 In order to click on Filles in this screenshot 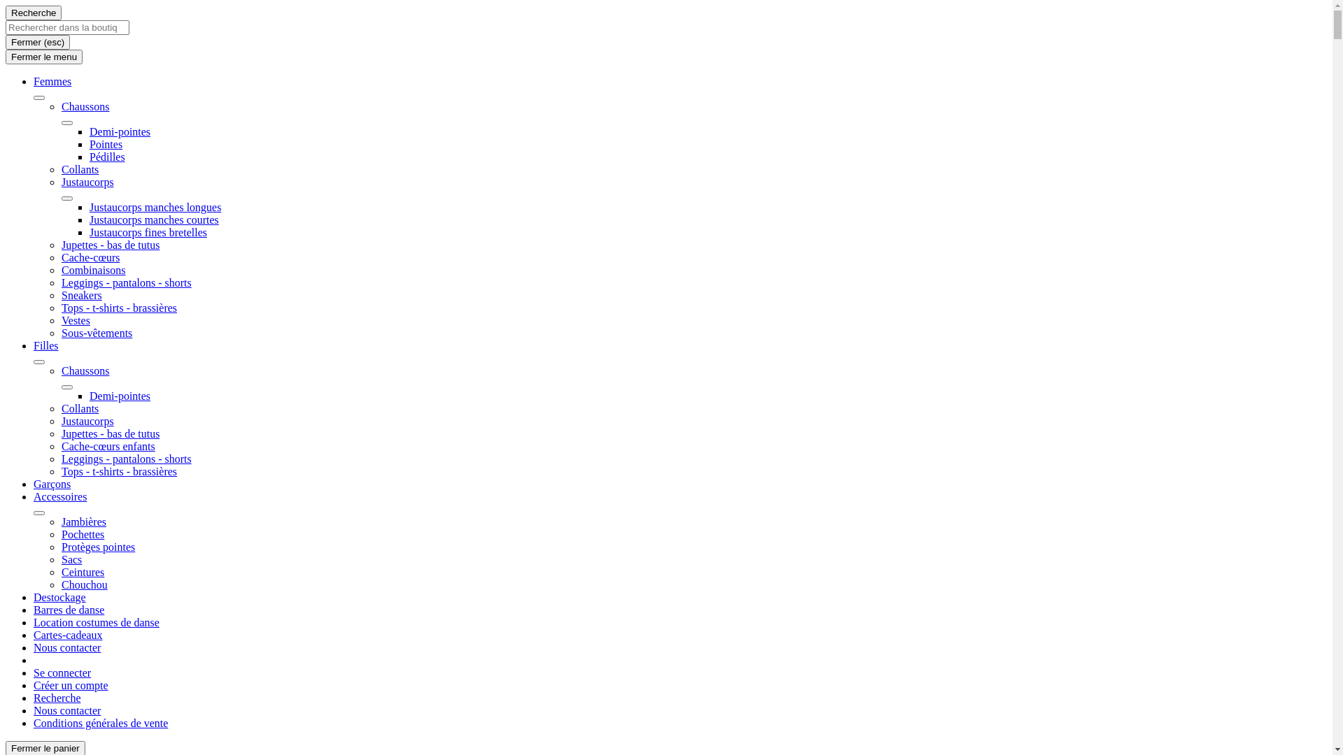, I will do `click(46, 345)`.